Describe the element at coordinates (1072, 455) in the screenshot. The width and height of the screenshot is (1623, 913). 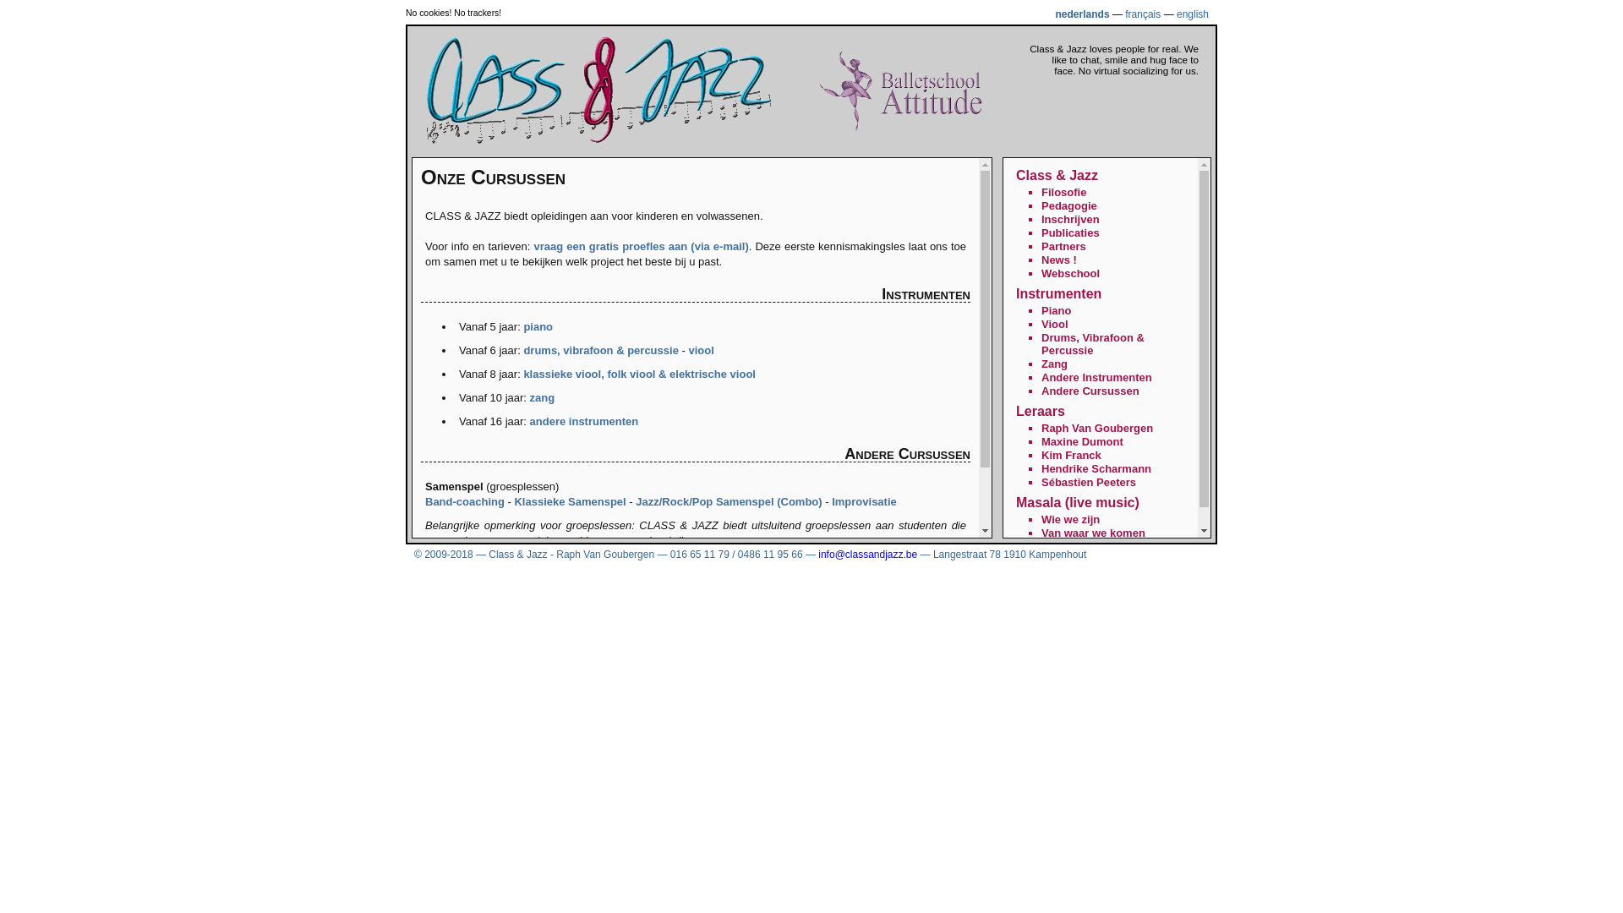
I see `Kim Franck` at that location.